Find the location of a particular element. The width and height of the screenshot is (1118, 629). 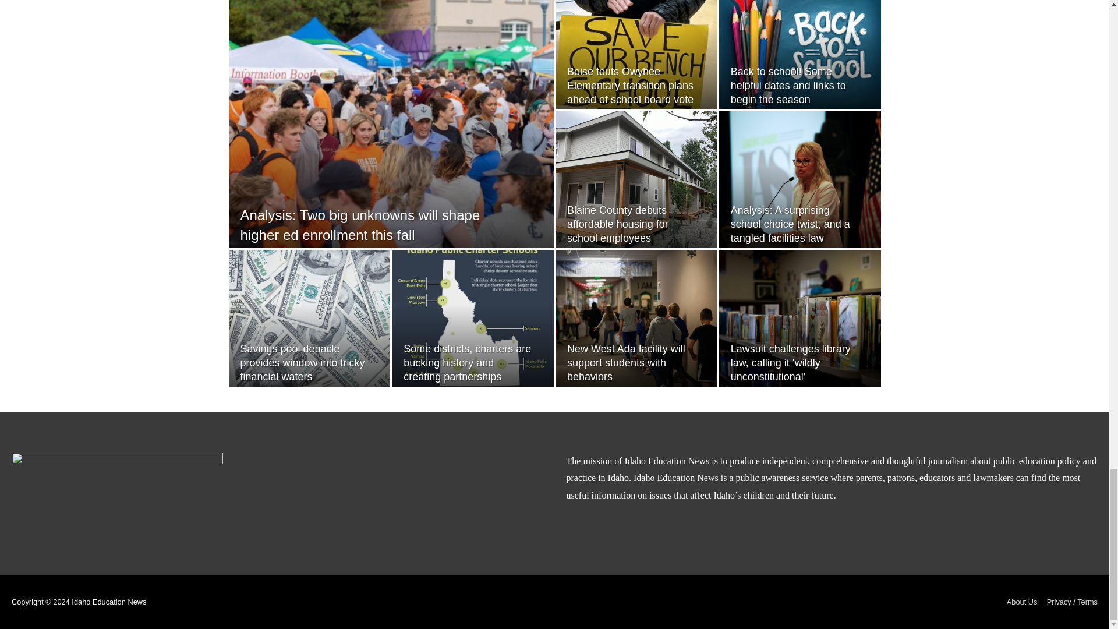

Blaine County debuts affordable housing for school employees is located at coordinates (617, 223).